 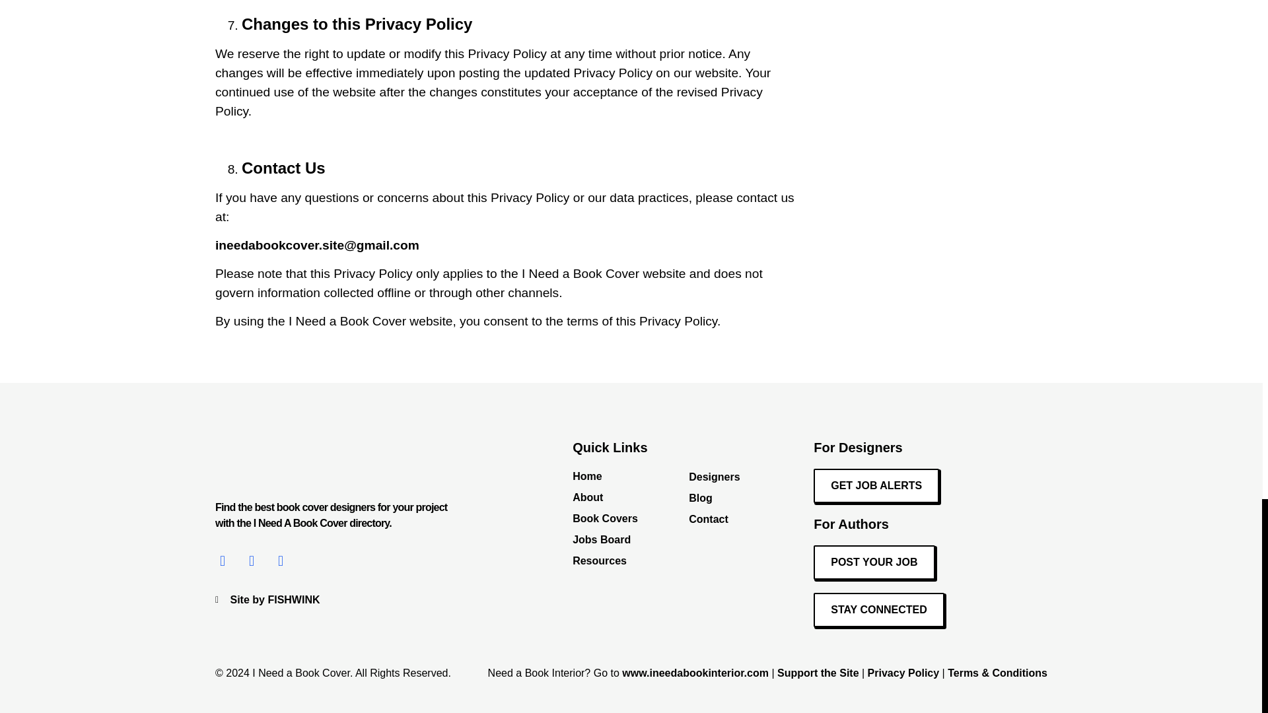 What do you see at coordinates (630, 540) in the screenshot?
I see `Jobs Board` at bounding box center [630, 540].